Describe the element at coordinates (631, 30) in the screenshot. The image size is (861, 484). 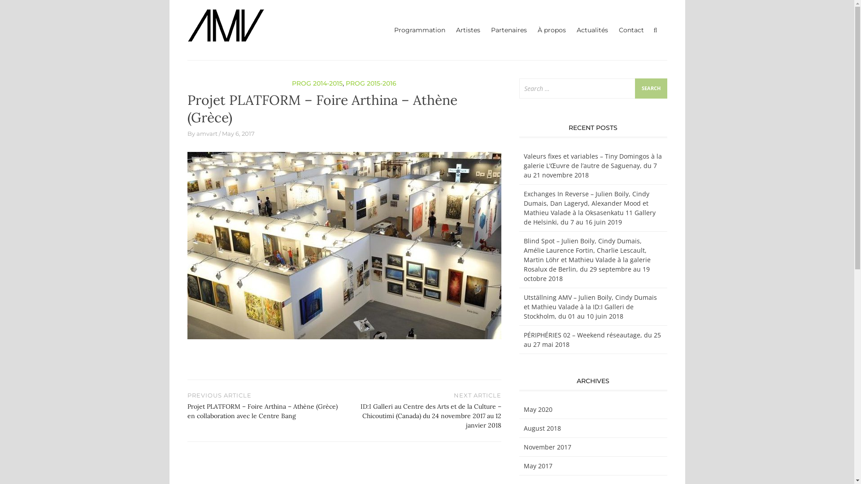
I see `Contact` at that location.